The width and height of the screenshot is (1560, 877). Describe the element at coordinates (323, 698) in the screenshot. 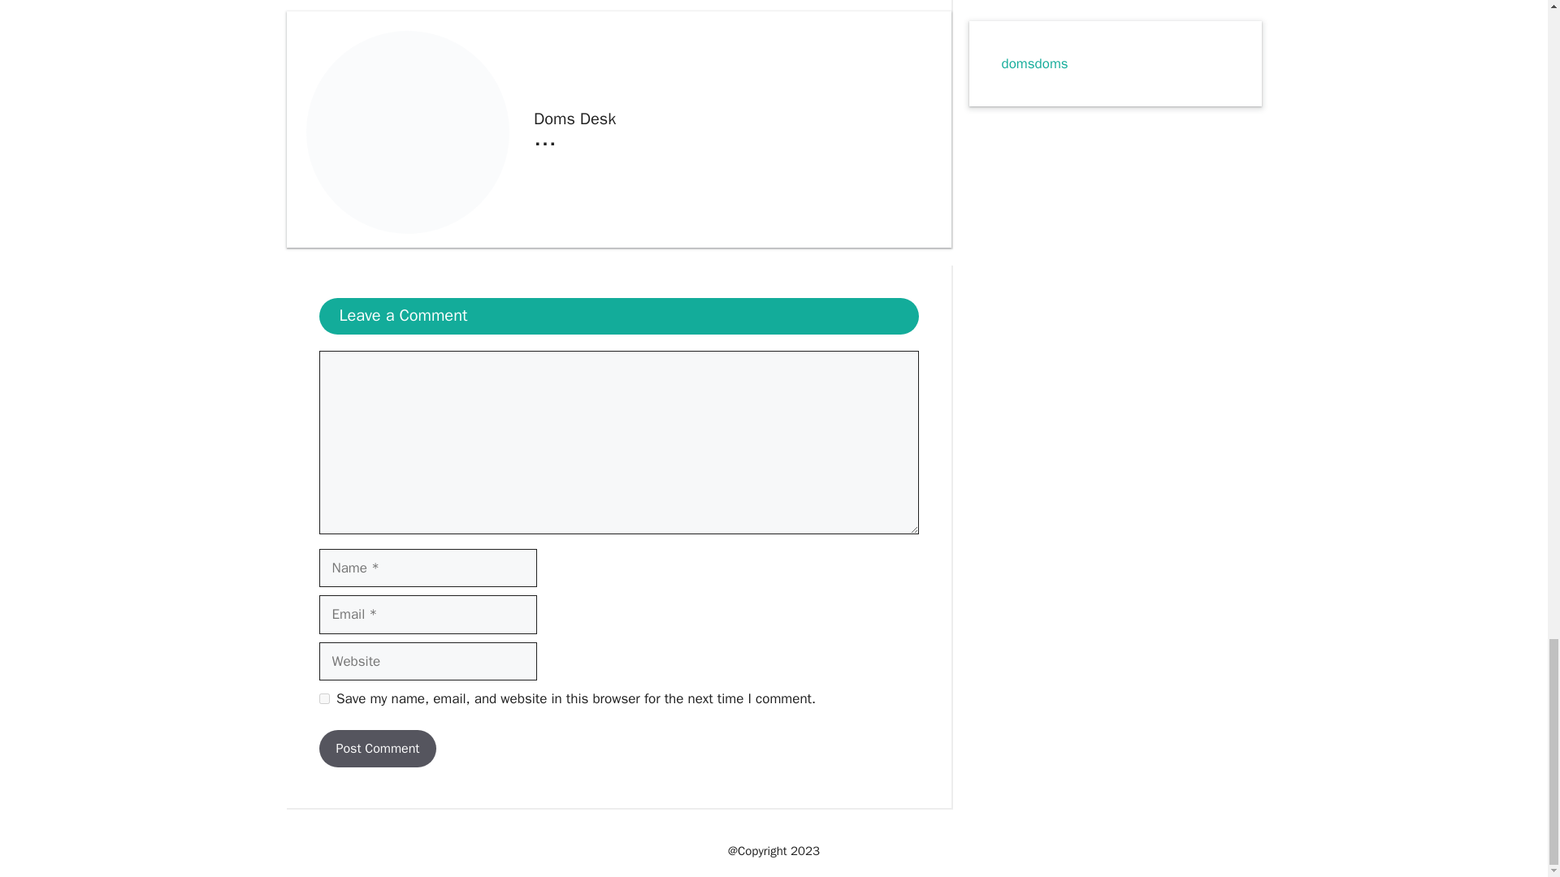

I see `yes` at that location.